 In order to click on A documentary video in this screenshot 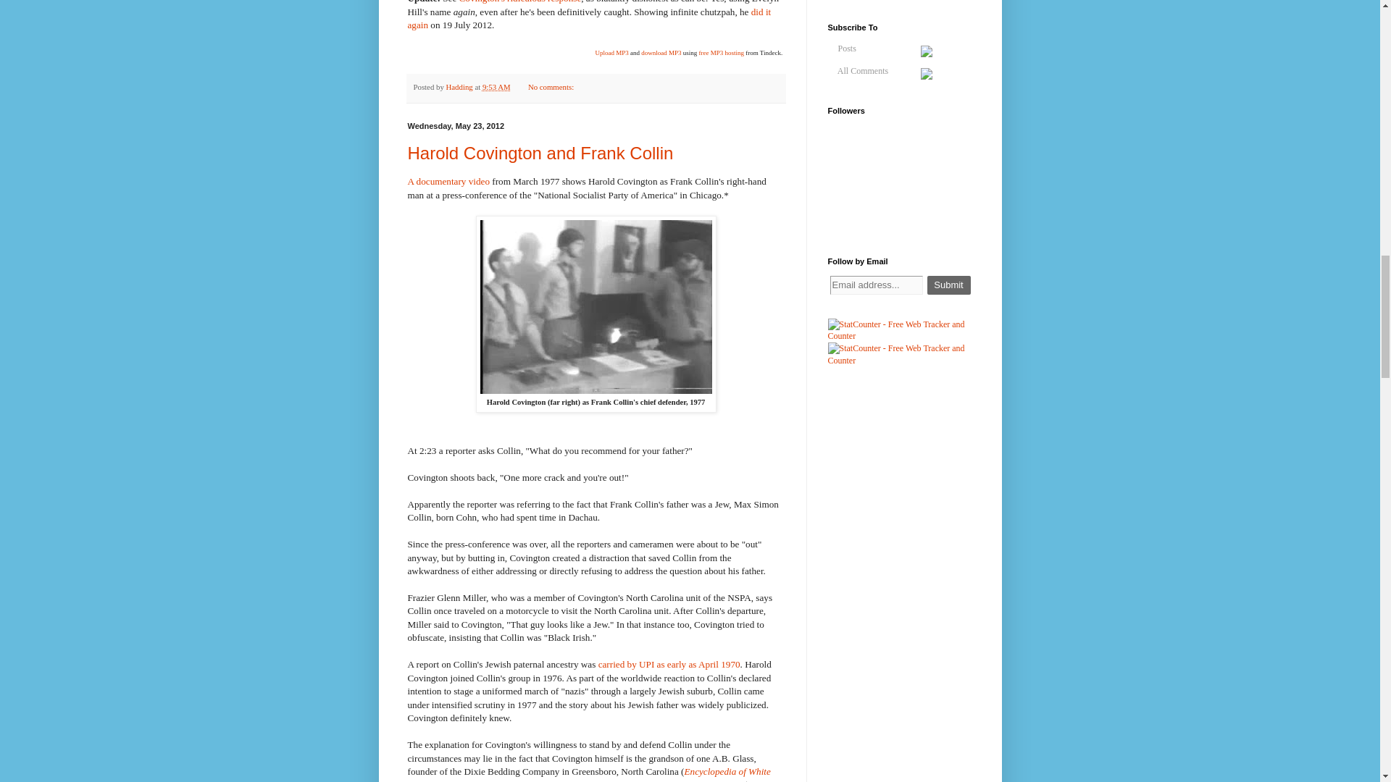, I will do `click(448, 181)`.